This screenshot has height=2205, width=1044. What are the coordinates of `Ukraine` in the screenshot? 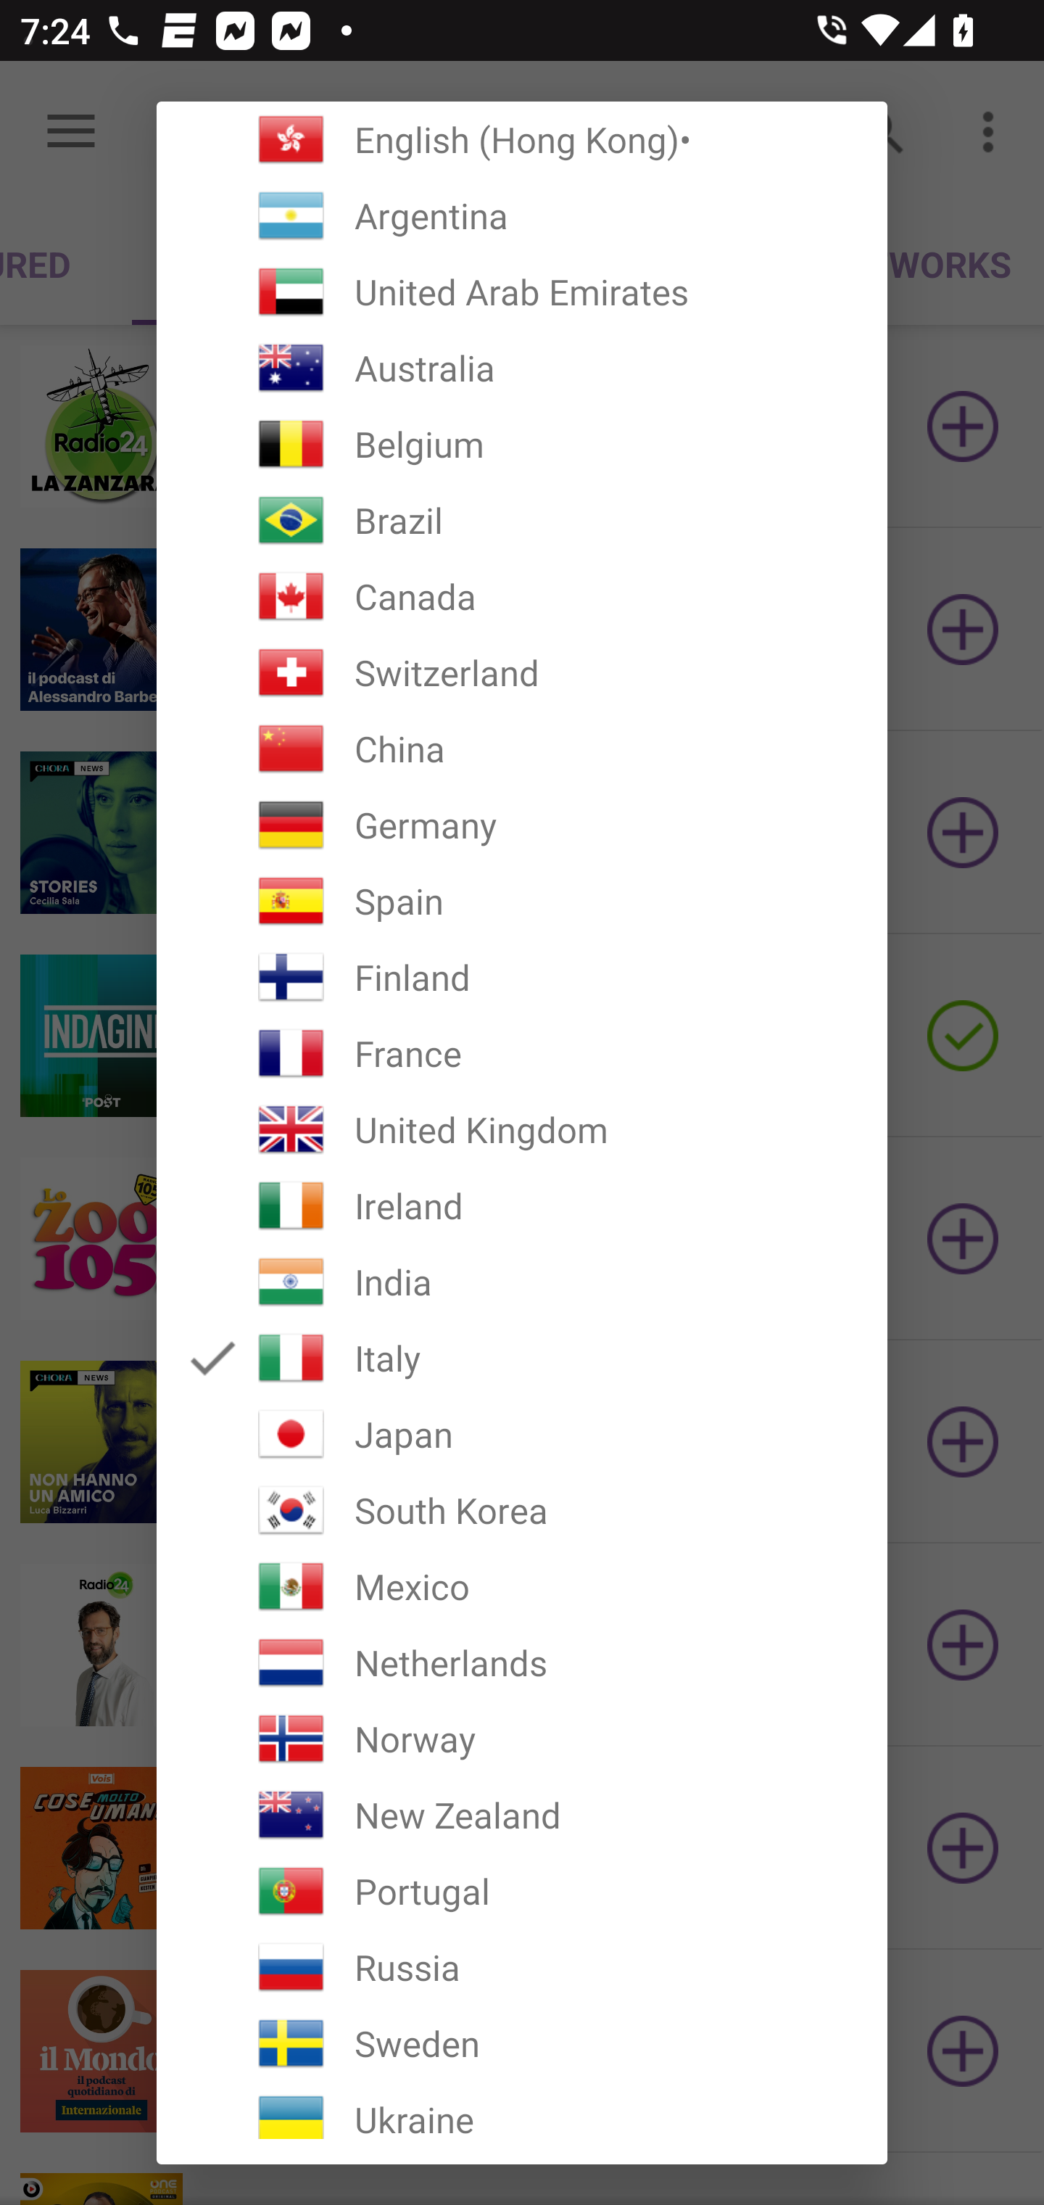 It's located at (522, 2109).